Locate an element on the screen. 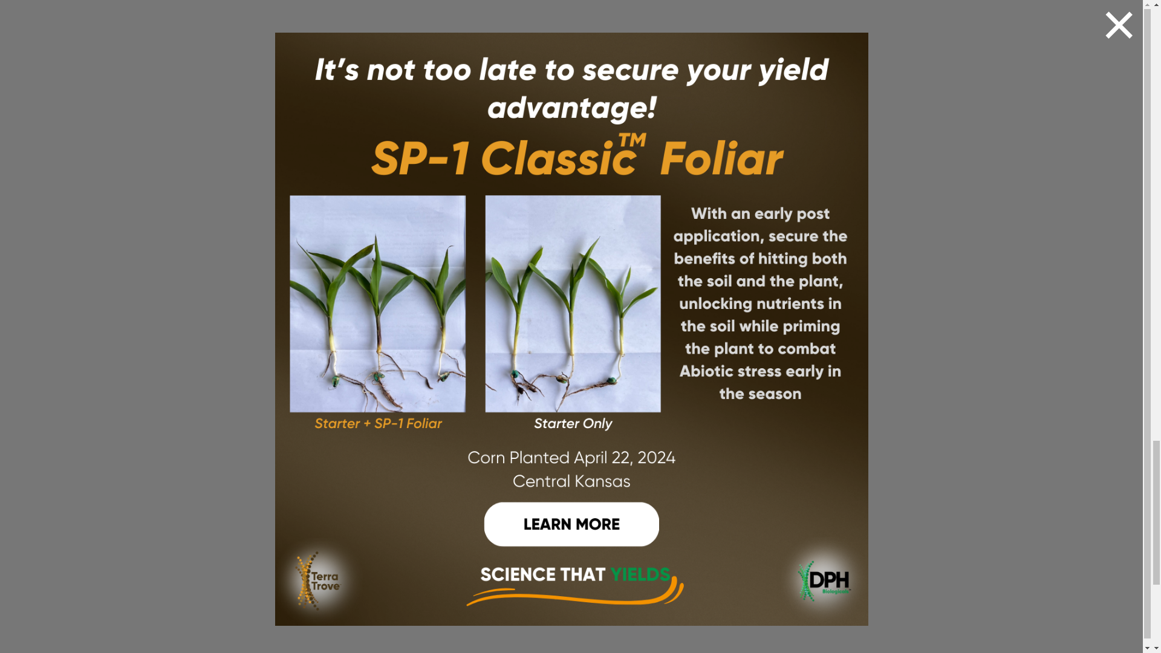 The image size is (1161, 653). DPH Logo is located at coordinates (185, 606).